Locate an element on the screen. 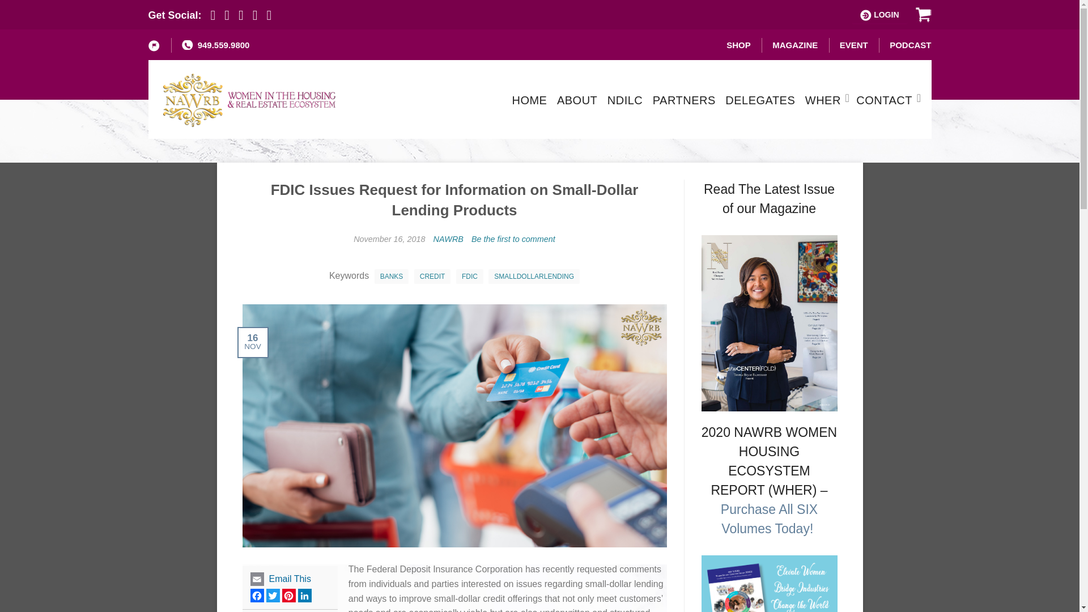  CONTACT is located at coordinates (884, 100).